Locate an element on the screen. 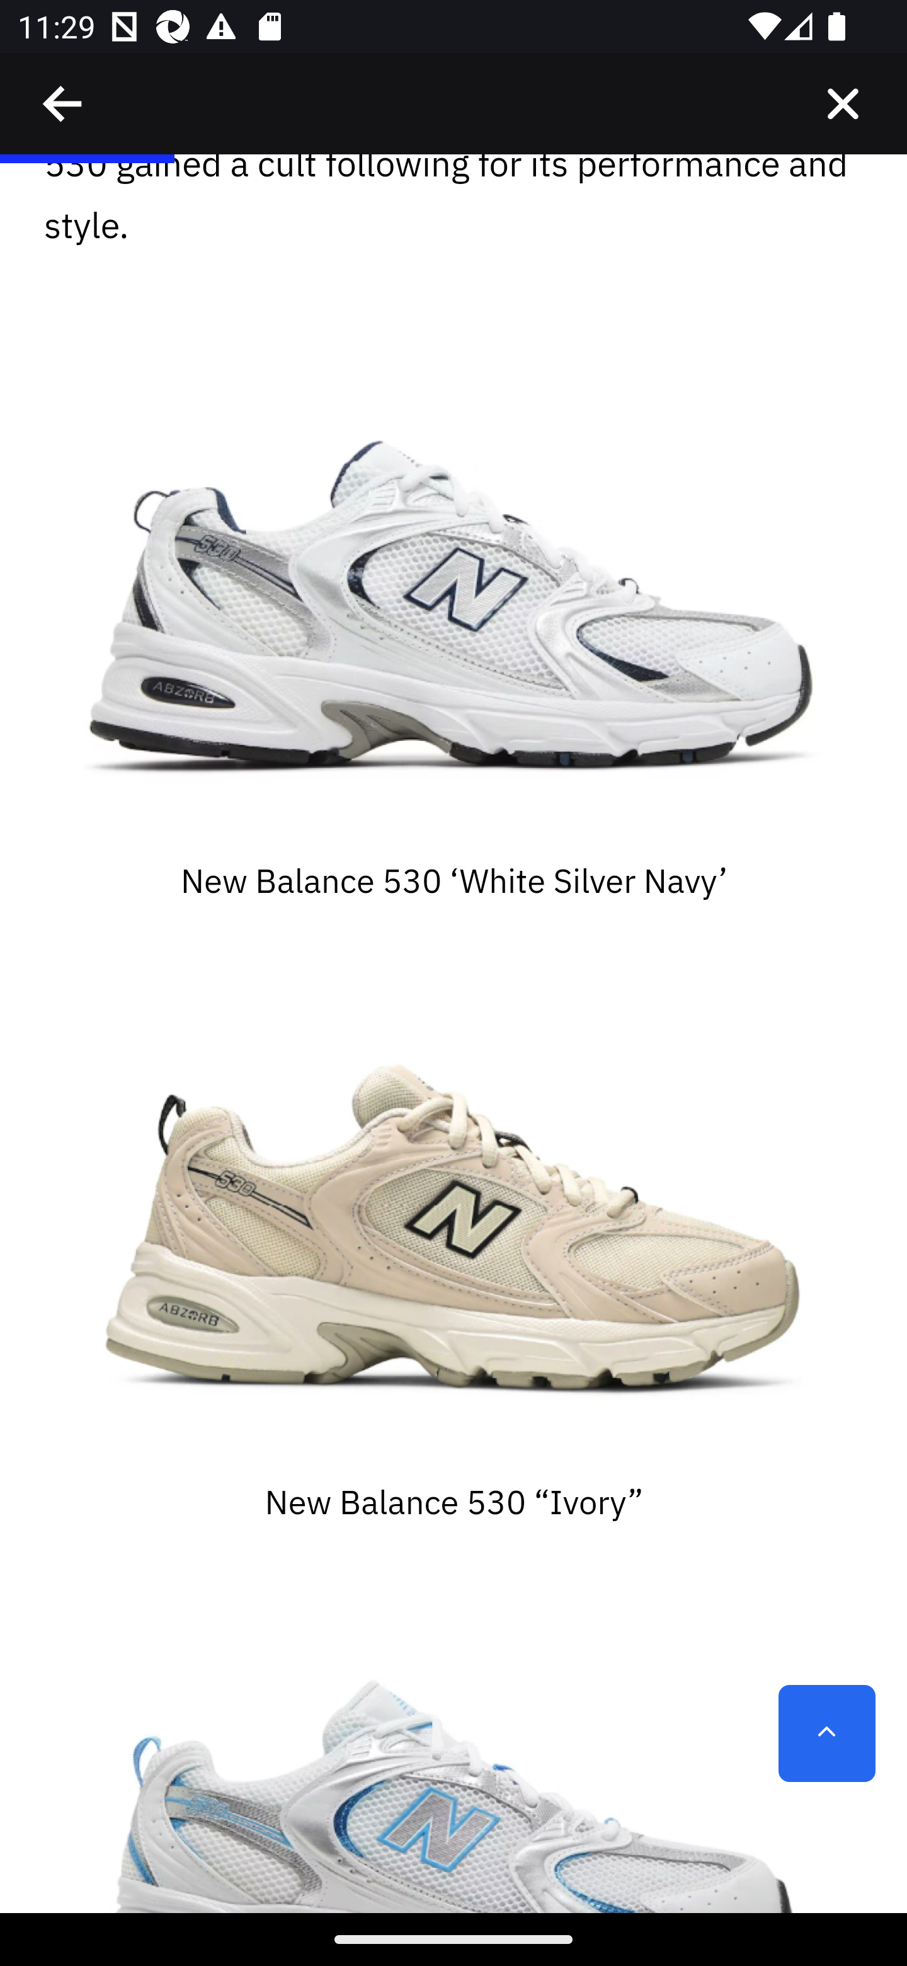  New Balance 530 'White Sky Blue' MR530DRW is located at coordinates (453, 1745).